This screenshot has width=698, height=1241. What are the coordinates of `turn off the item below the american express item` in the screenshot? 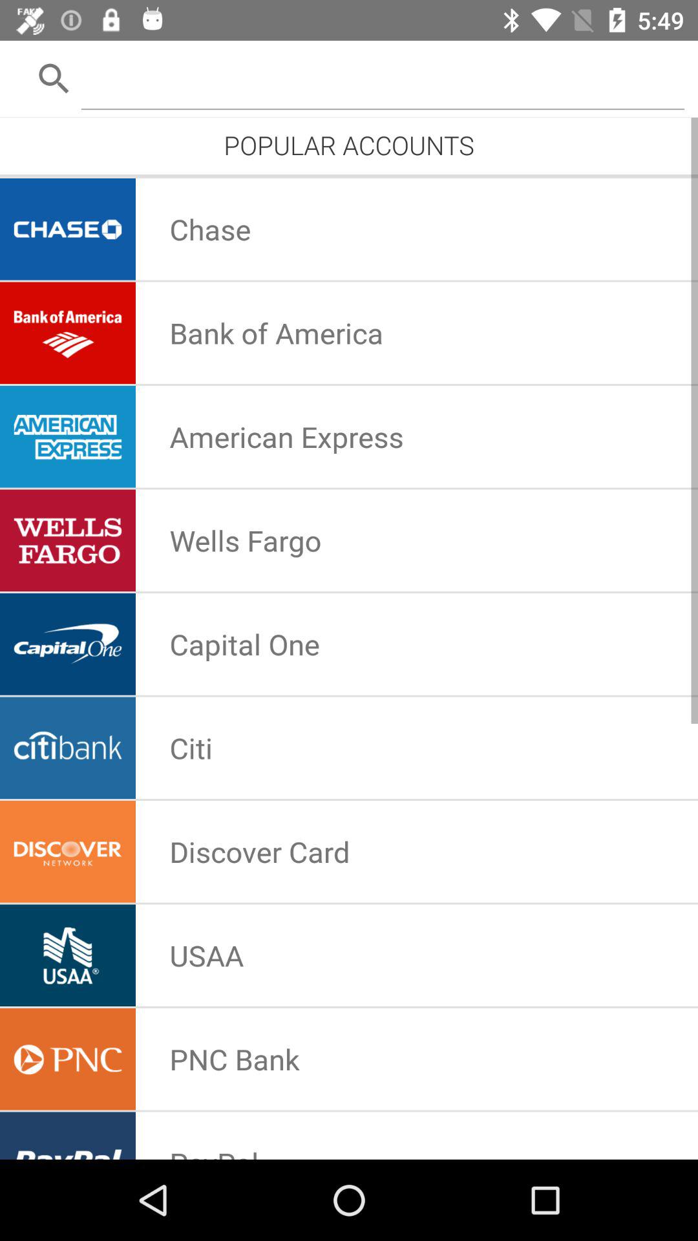 It's located at (246, 540).